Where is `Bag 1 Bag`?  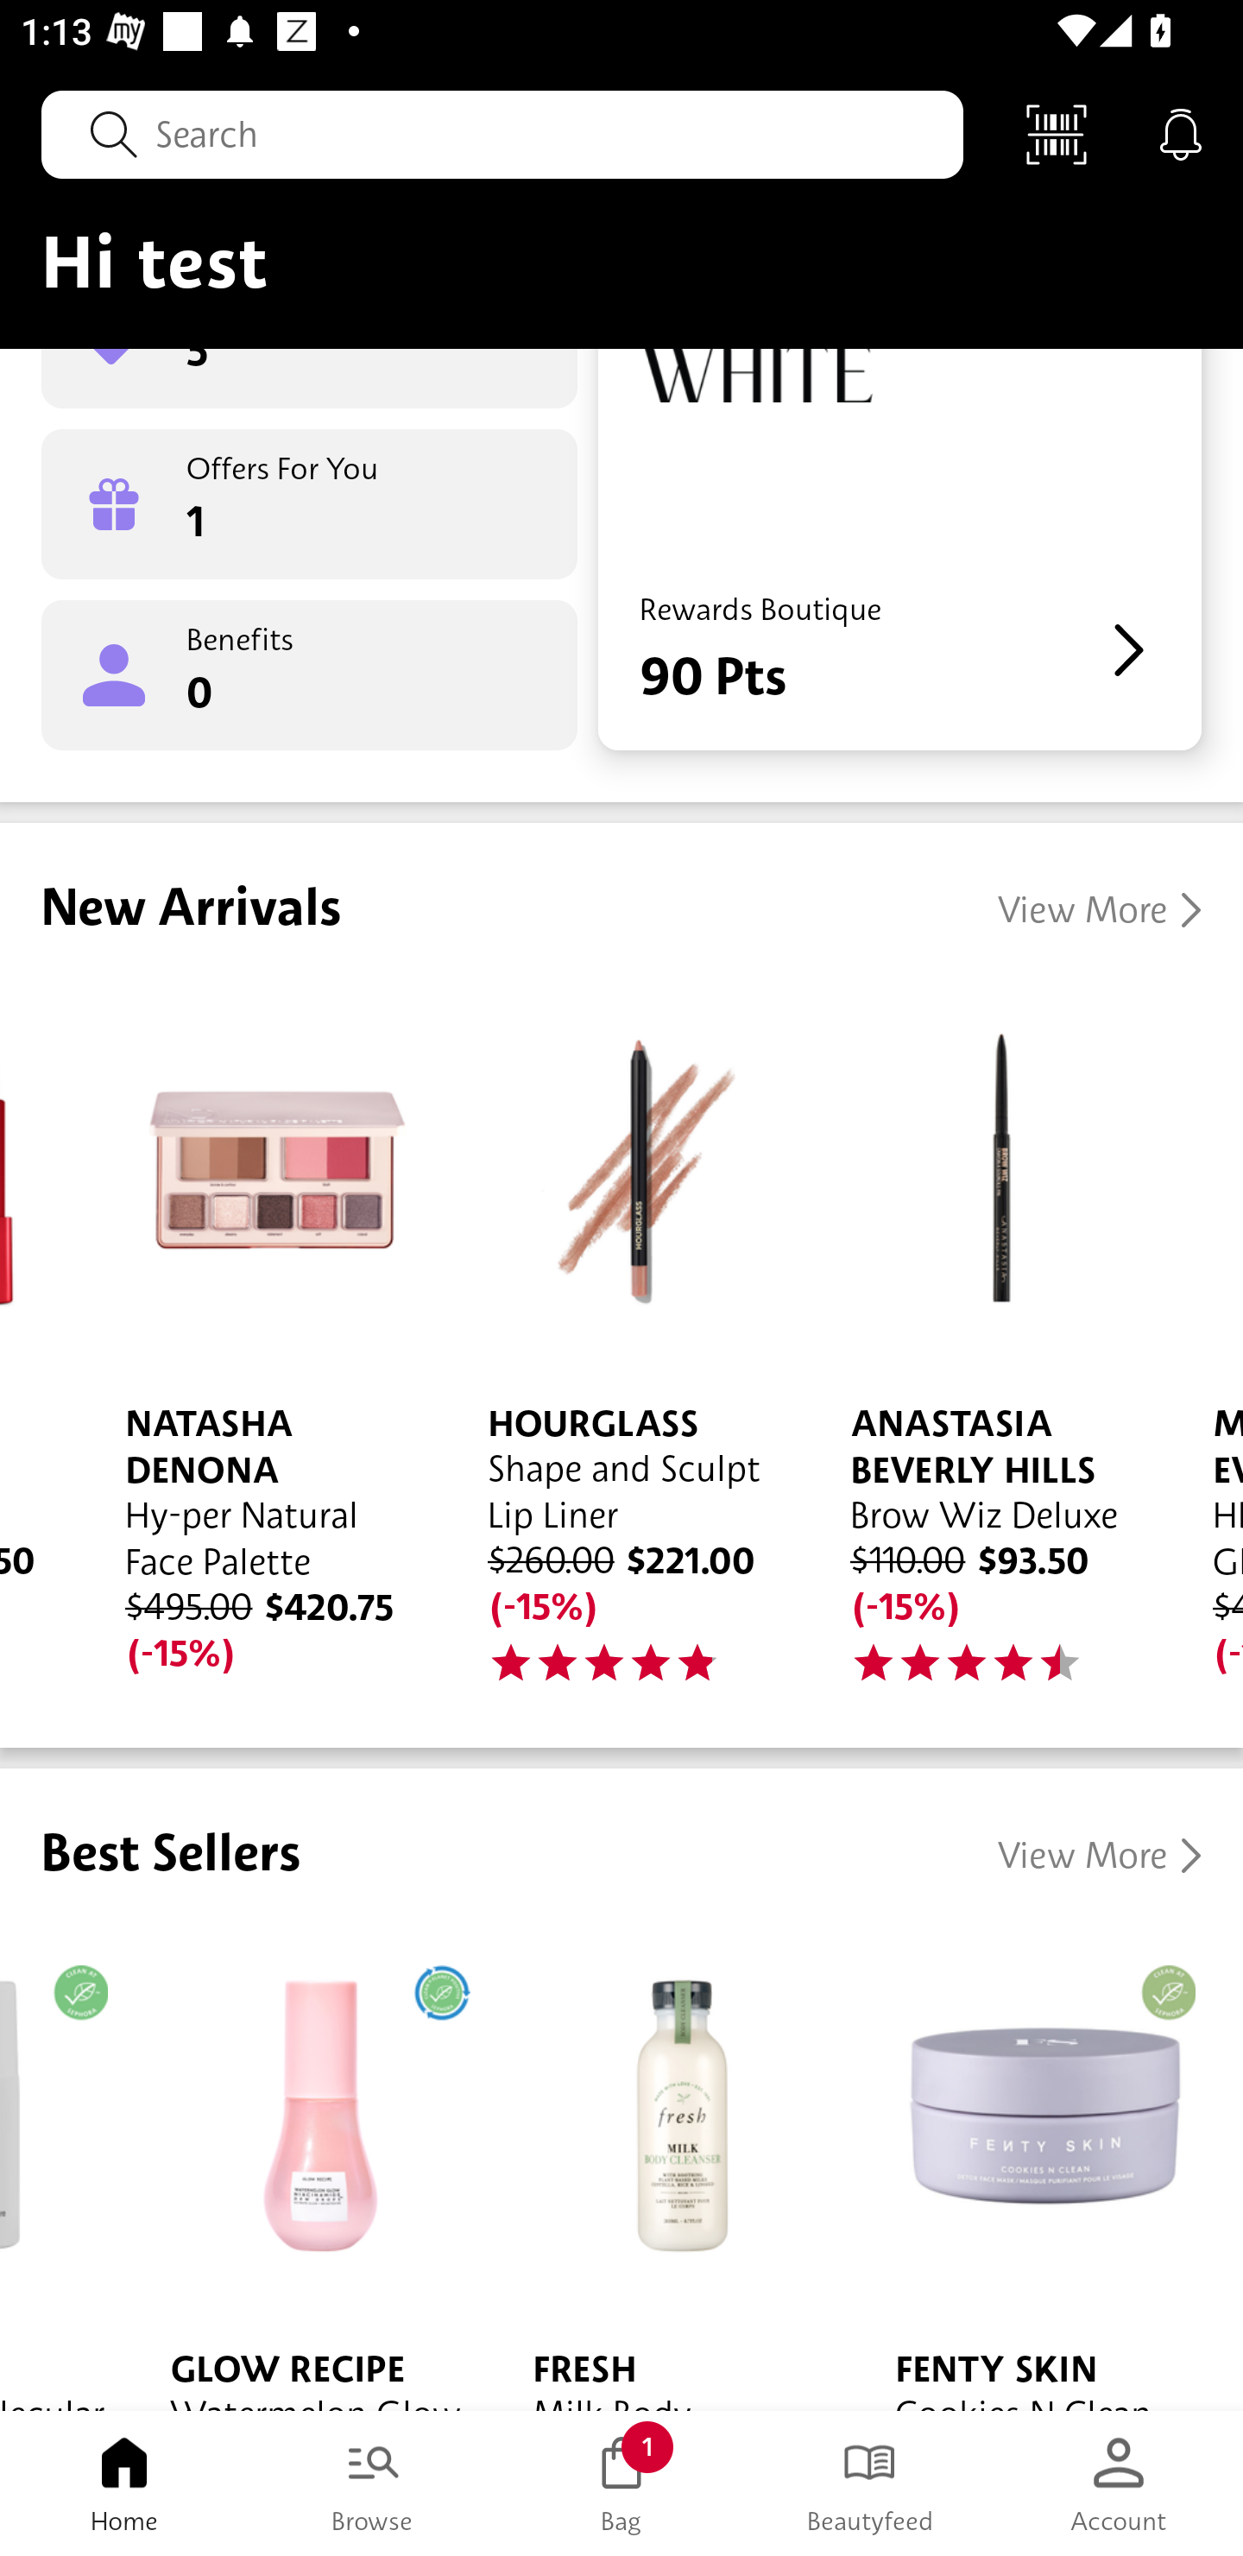 Bag 1 Bag is located at coordinates (621, 2483).